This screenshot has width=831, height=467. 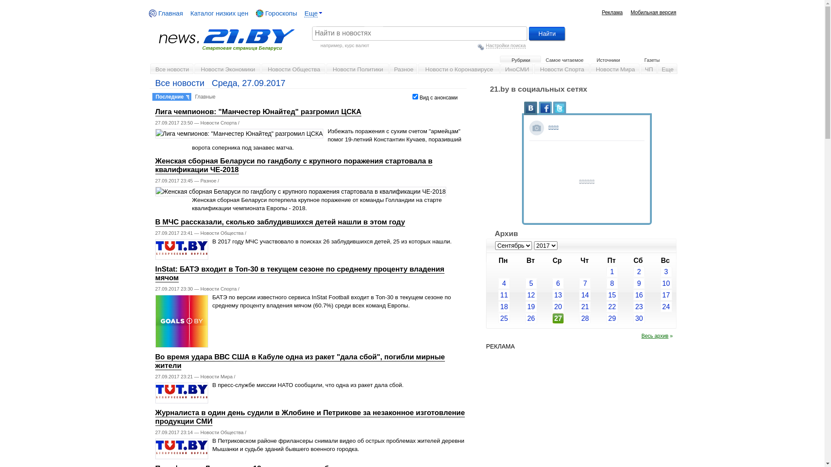 I want to click on 21, so click(x=585, y=307).